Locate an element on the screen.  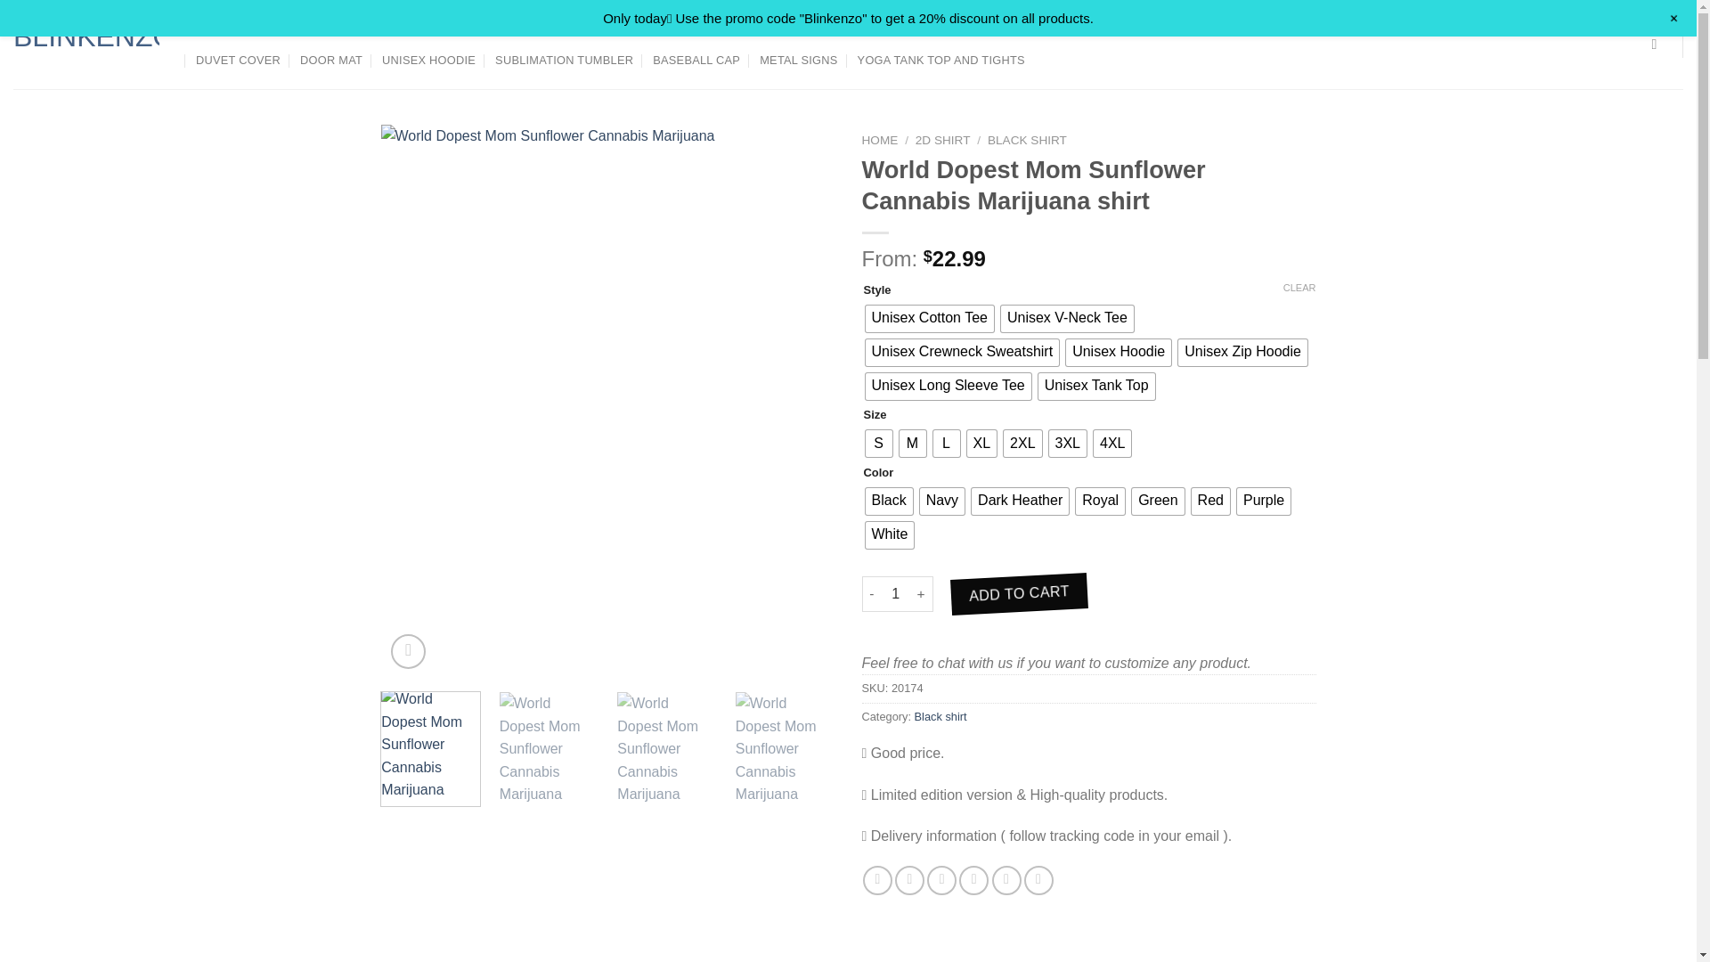
BASEBALL CAP is located at coordinates (696, 61).